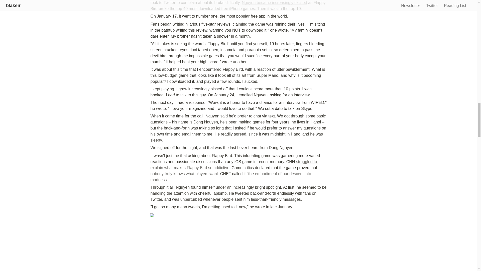 This screenshot has width=481, height=271. Describe the element at coordinates (234, 165) in the screenshot. I see `struggled to explain what makes Flappy Bird so addictive` at that location.